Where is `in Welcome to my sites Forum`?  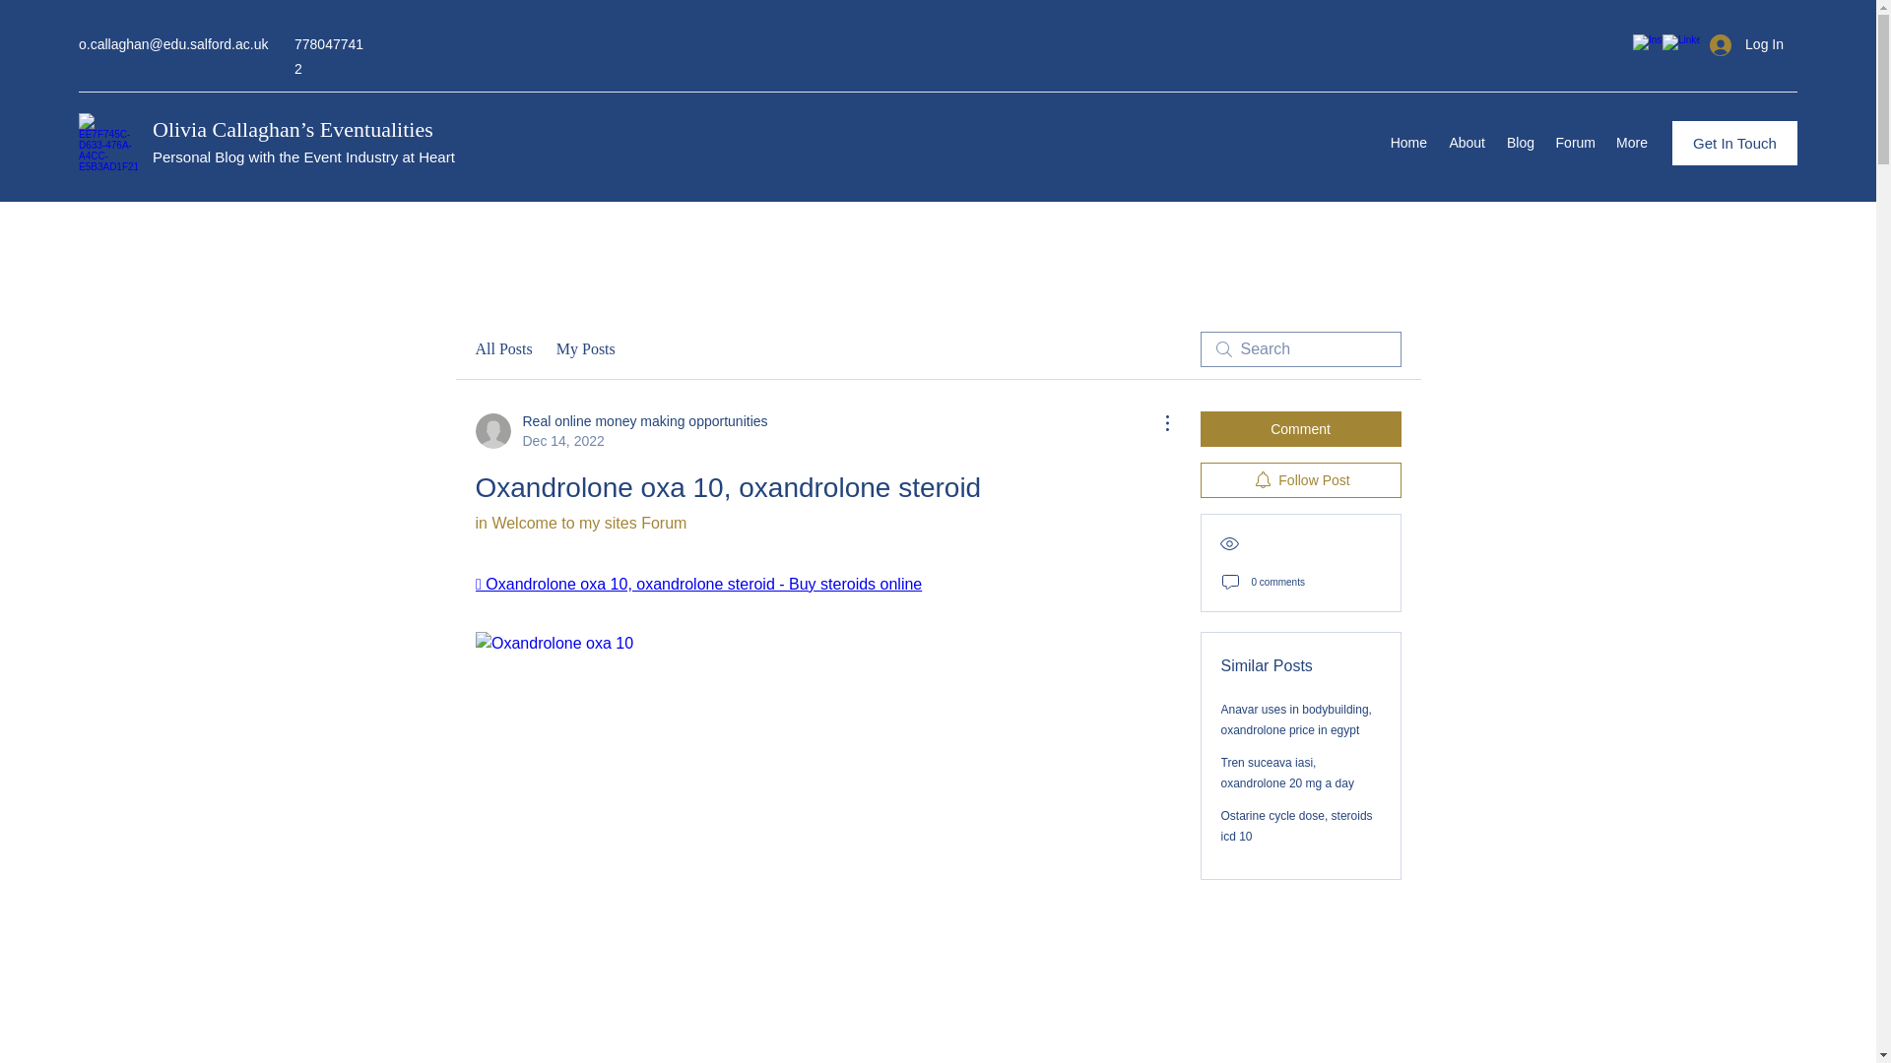 in Welcome to my sites Forum is located at coordinates (1407, 142).